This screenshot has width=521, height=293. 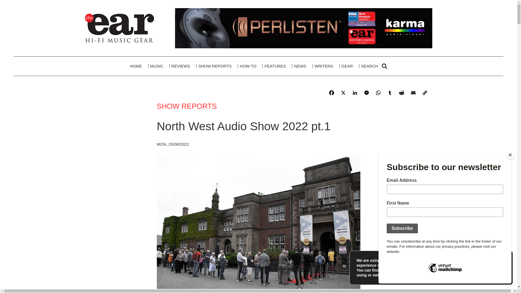 What do you see at coordinates (374, 66) in the screenshot?
I see `SEARCH` at bounding box center [374, 66].